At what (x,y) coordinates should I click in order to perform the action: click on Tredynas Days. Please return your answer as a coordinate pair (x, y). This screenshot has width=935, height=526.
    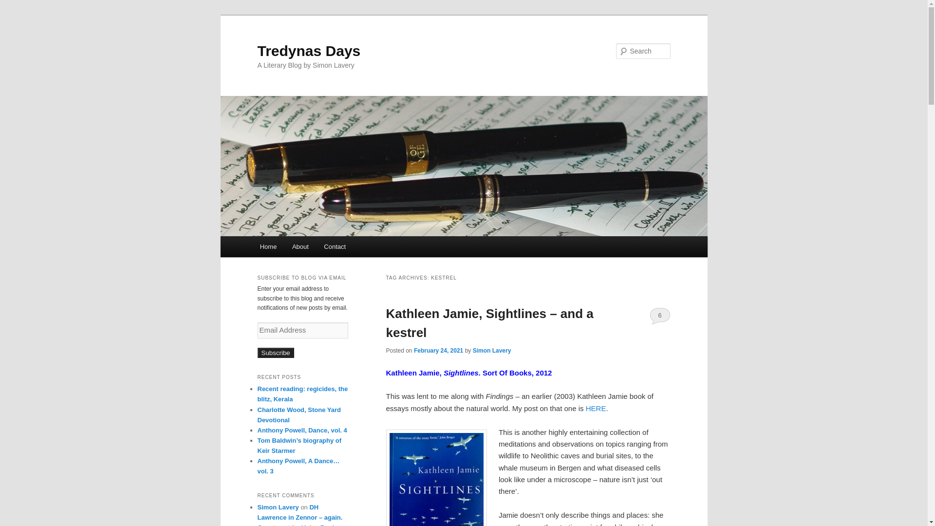
    Looking at the image, I should click on (309, 51).